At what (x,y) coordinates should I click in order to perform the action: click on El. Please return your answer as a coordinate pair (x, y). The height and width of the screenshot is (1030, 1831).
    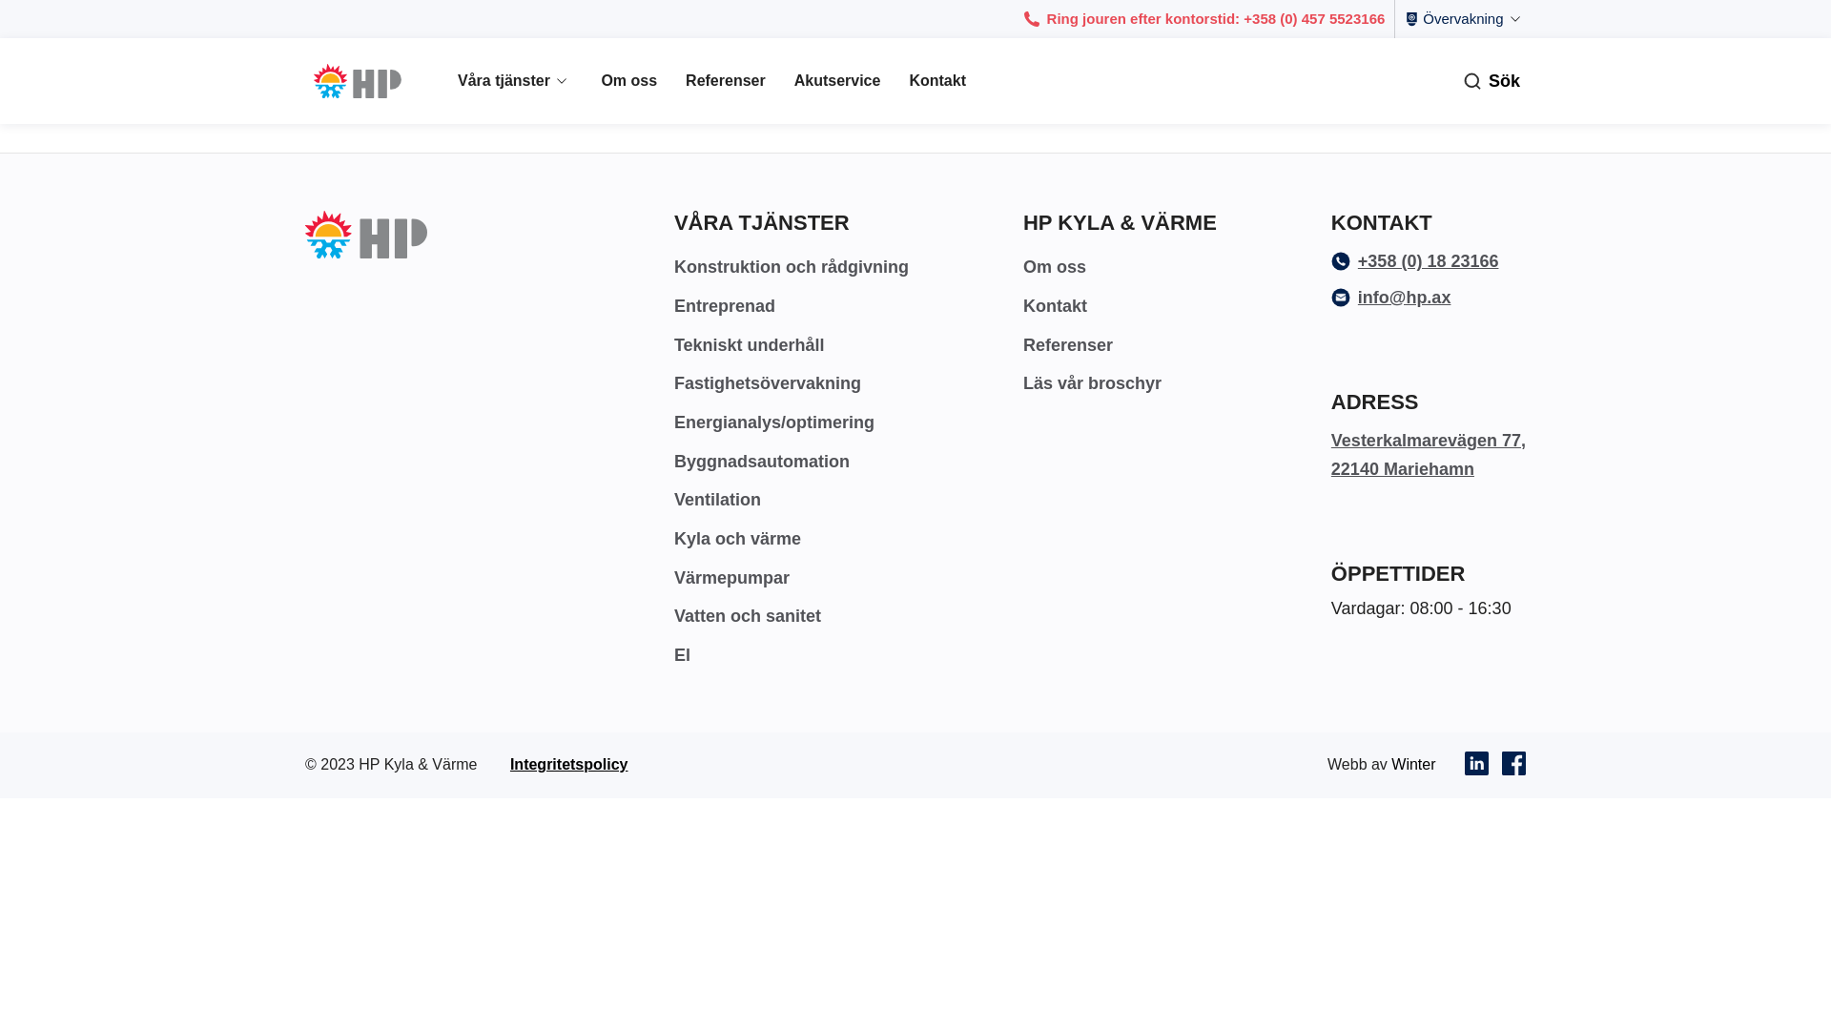
    Looking at the image, I should click on (683, 655).